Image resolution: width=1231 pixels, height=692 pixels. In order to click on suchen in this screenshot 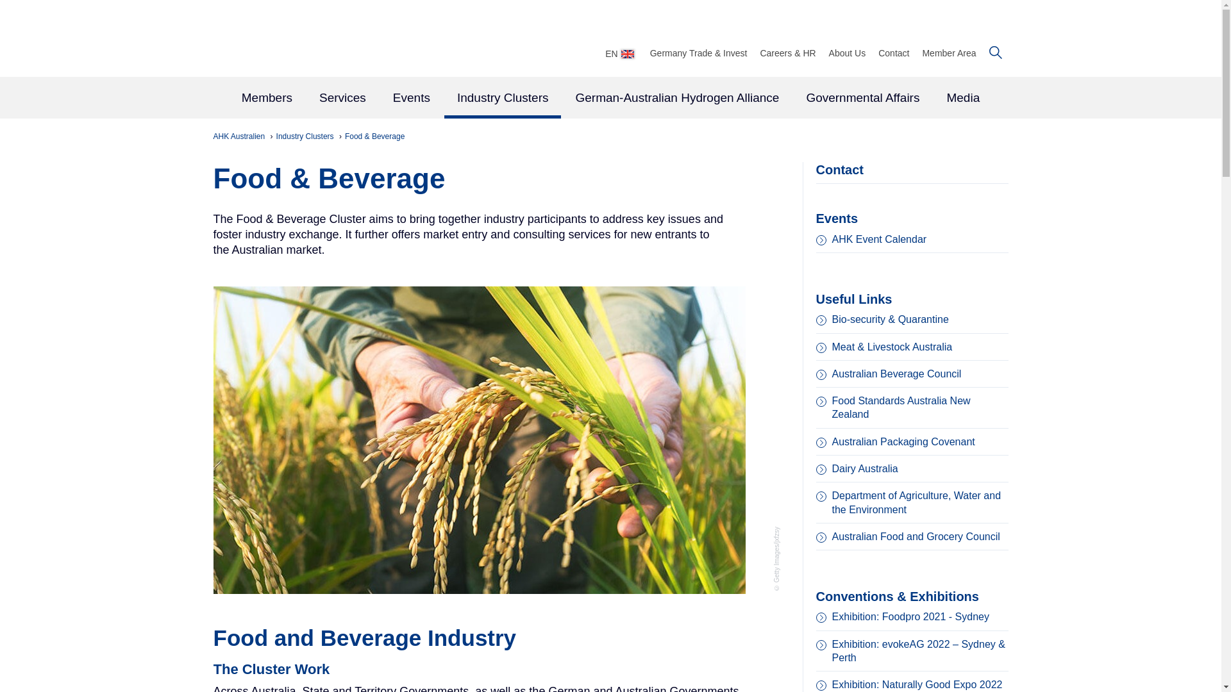, I will do `click(995, 53)`.